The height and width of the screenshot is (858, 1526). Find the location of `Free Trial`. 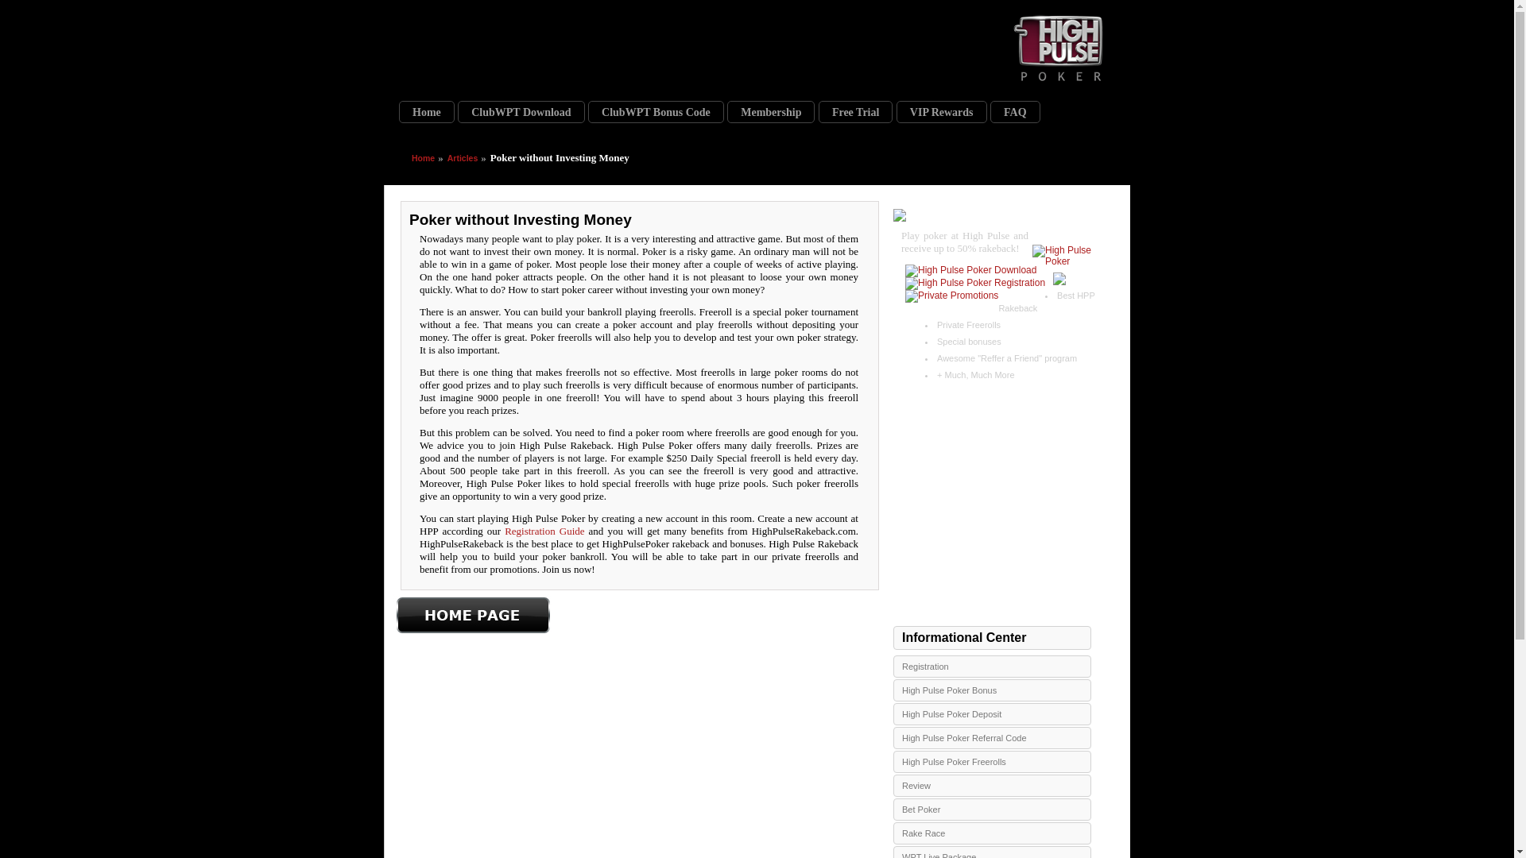

Free Trial is located at coordinates (855, 112).